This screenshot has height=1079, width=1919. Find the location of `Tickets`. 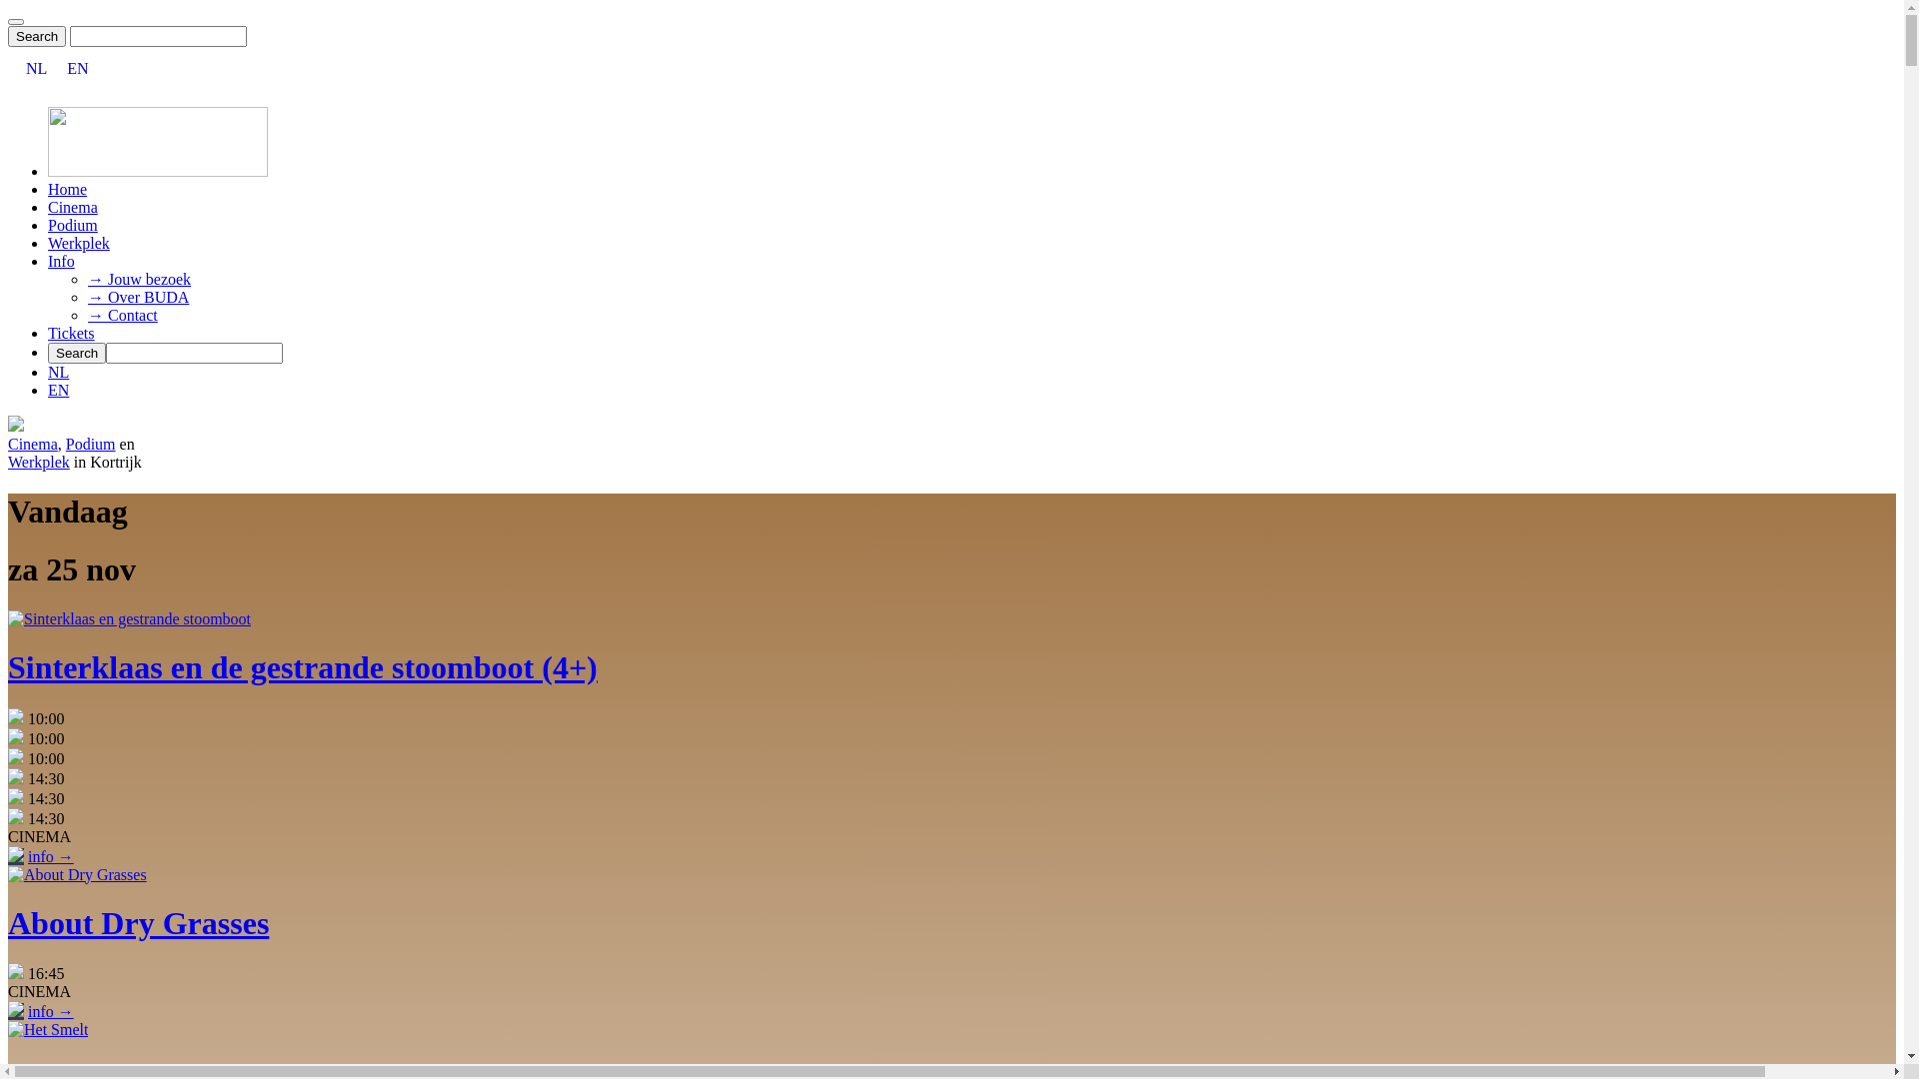

Tickets is located at coordinates (72, 334).